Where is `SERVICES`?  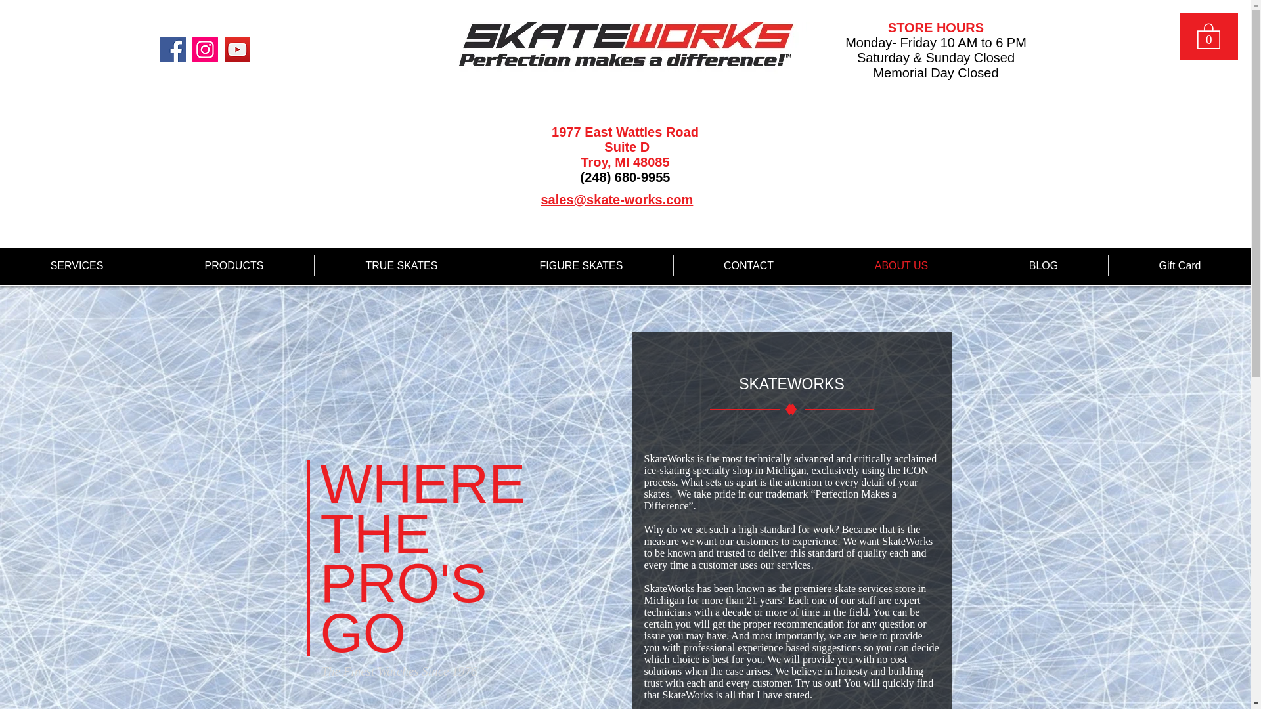 SERVICES is located at coordinates (77, 265).